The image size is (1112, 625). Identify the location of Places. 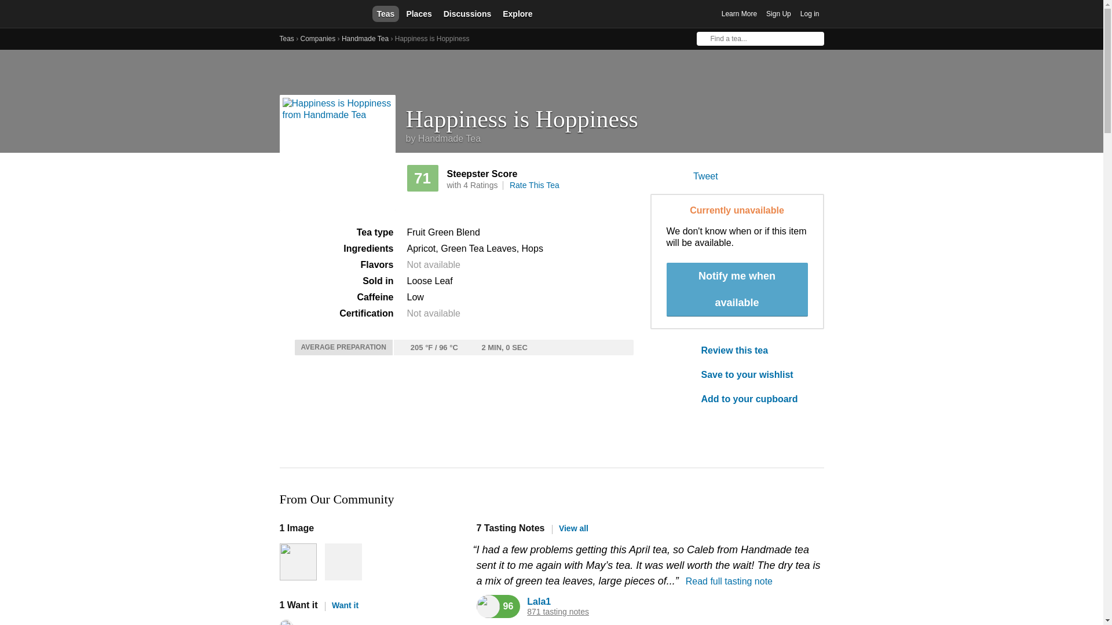
(418, 13).